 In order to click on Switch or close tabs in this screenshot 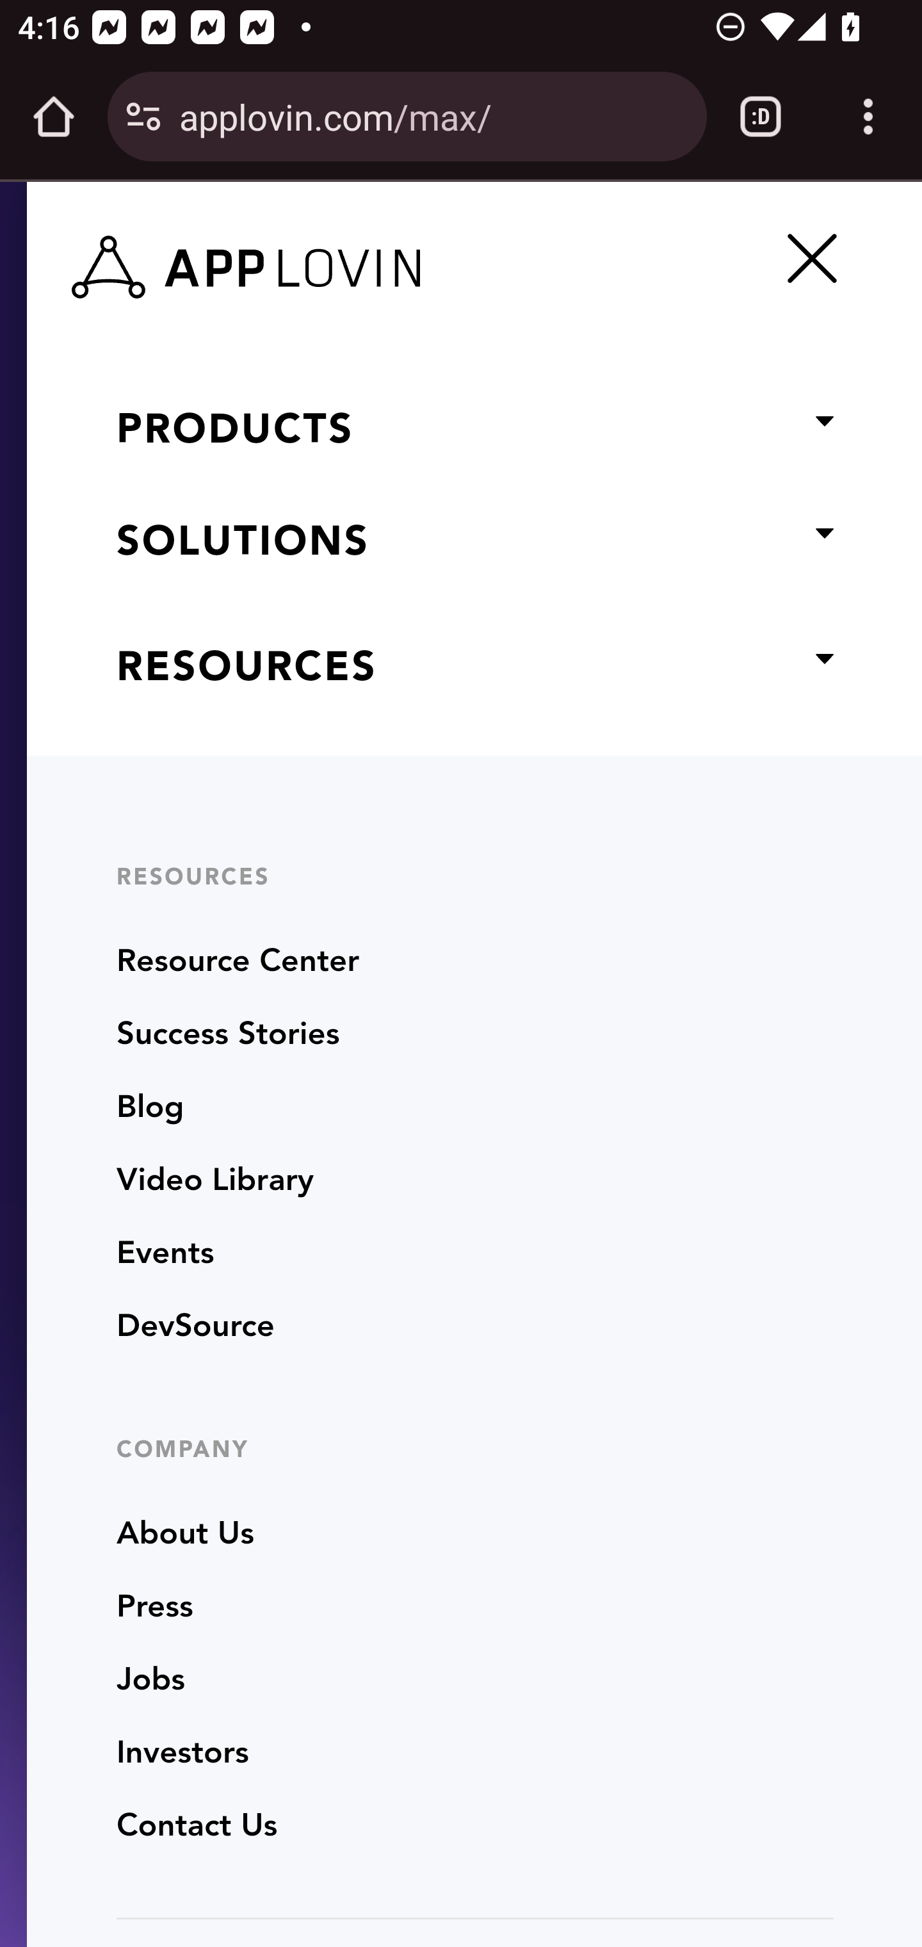, I will do `click(761, 117)`.